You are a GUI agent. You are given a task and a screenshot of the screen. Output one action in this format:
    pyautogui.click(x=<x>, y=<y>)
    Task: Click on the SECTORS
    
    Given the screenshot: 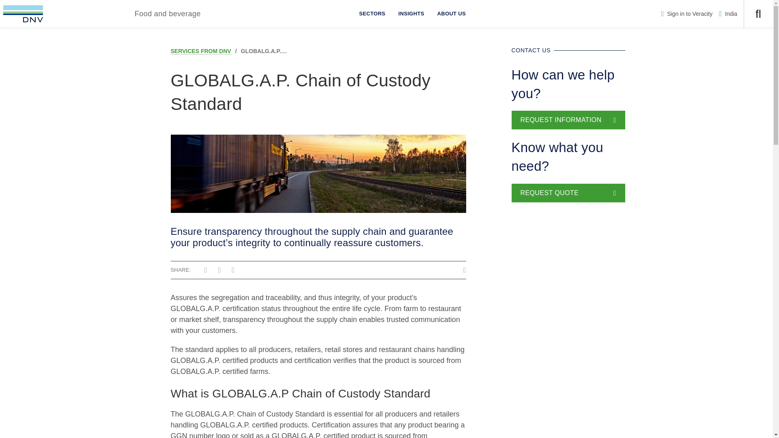 What is the action you would take?
    pyautogui.click(x=372, y=14)
    